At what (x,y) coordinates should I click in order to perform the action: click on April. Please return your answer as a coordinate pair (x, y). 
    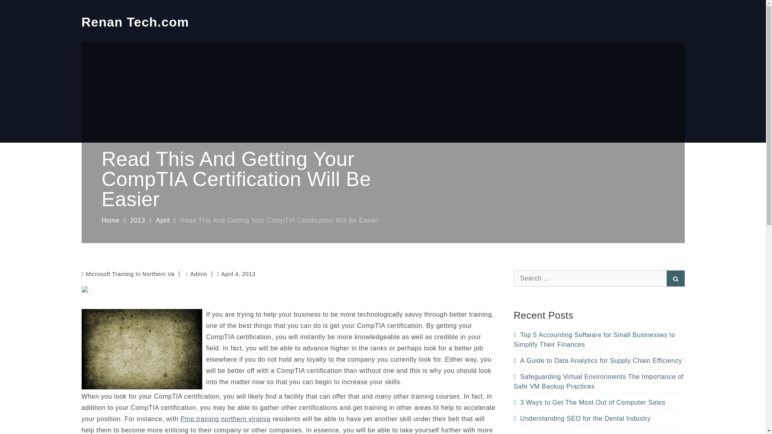
    Looking at the image, I should click on (162, 220).